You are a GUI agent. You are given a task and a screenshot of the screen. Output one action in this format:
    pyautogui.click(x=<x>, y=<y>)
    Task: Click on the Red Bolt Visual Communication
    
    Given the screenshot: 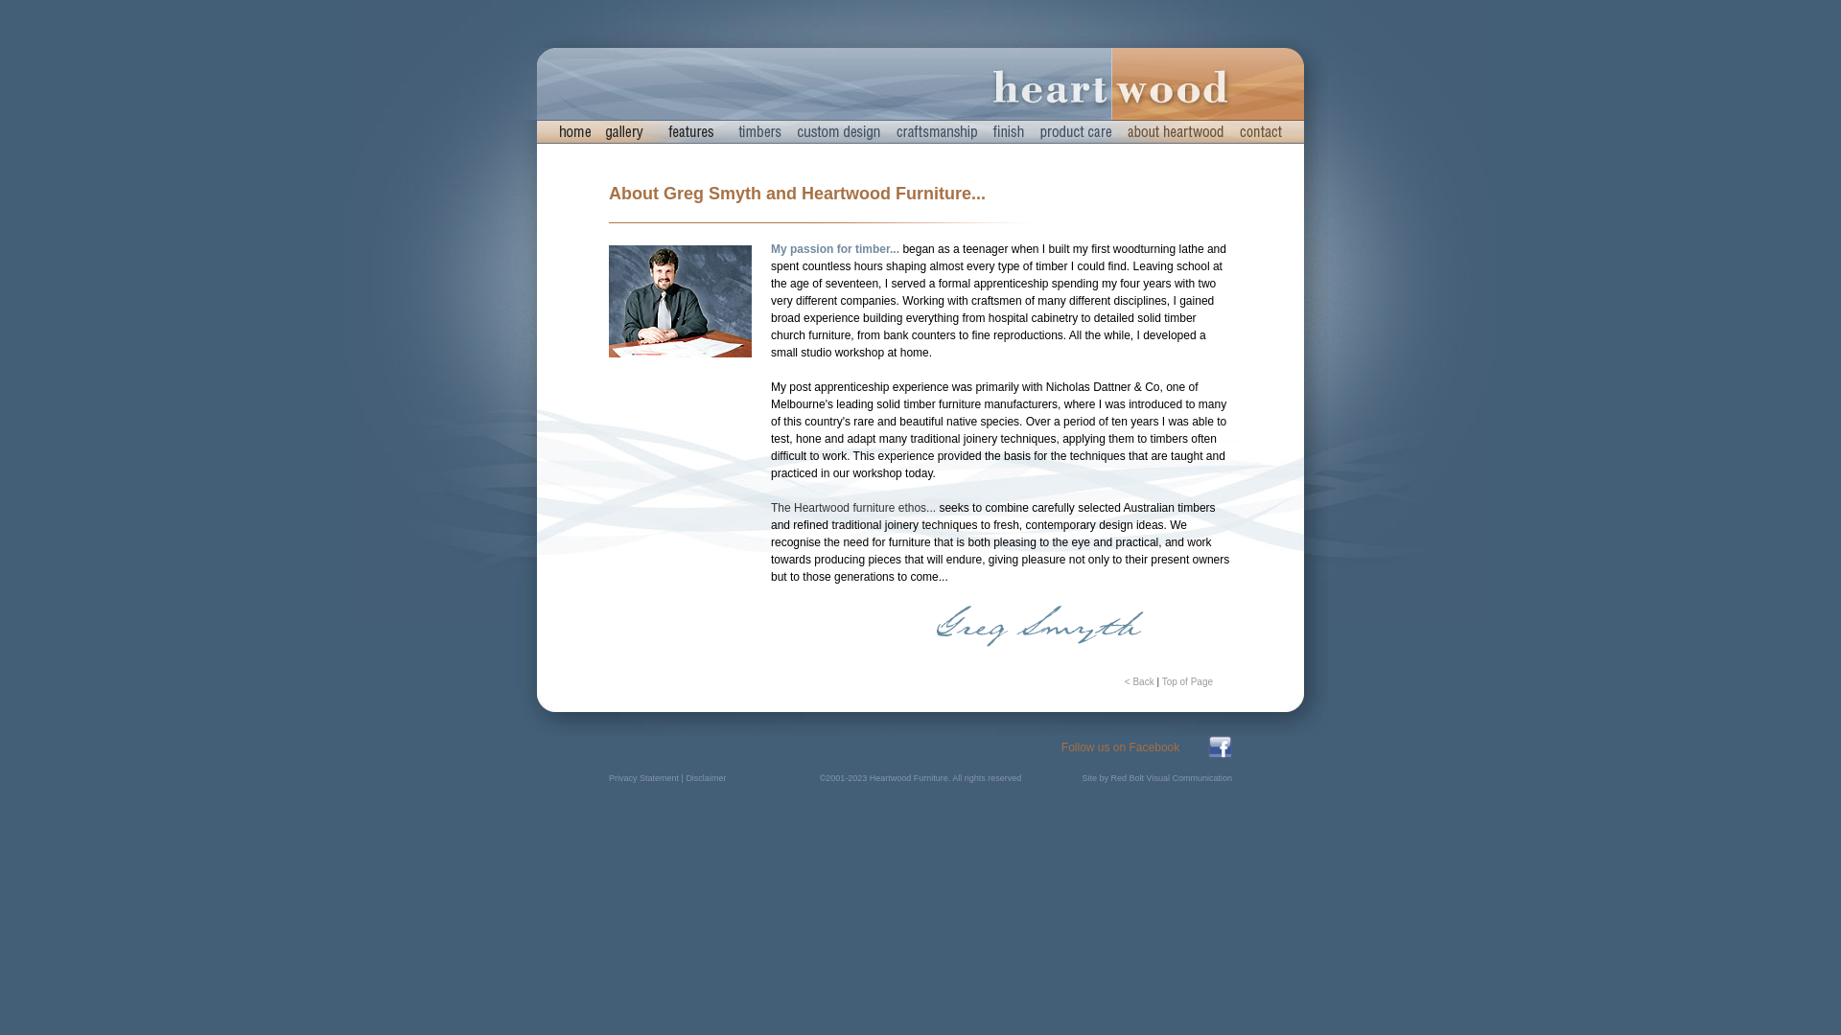 What is the action you would take?
    pyautogui.click(x=1172, y=778)
    